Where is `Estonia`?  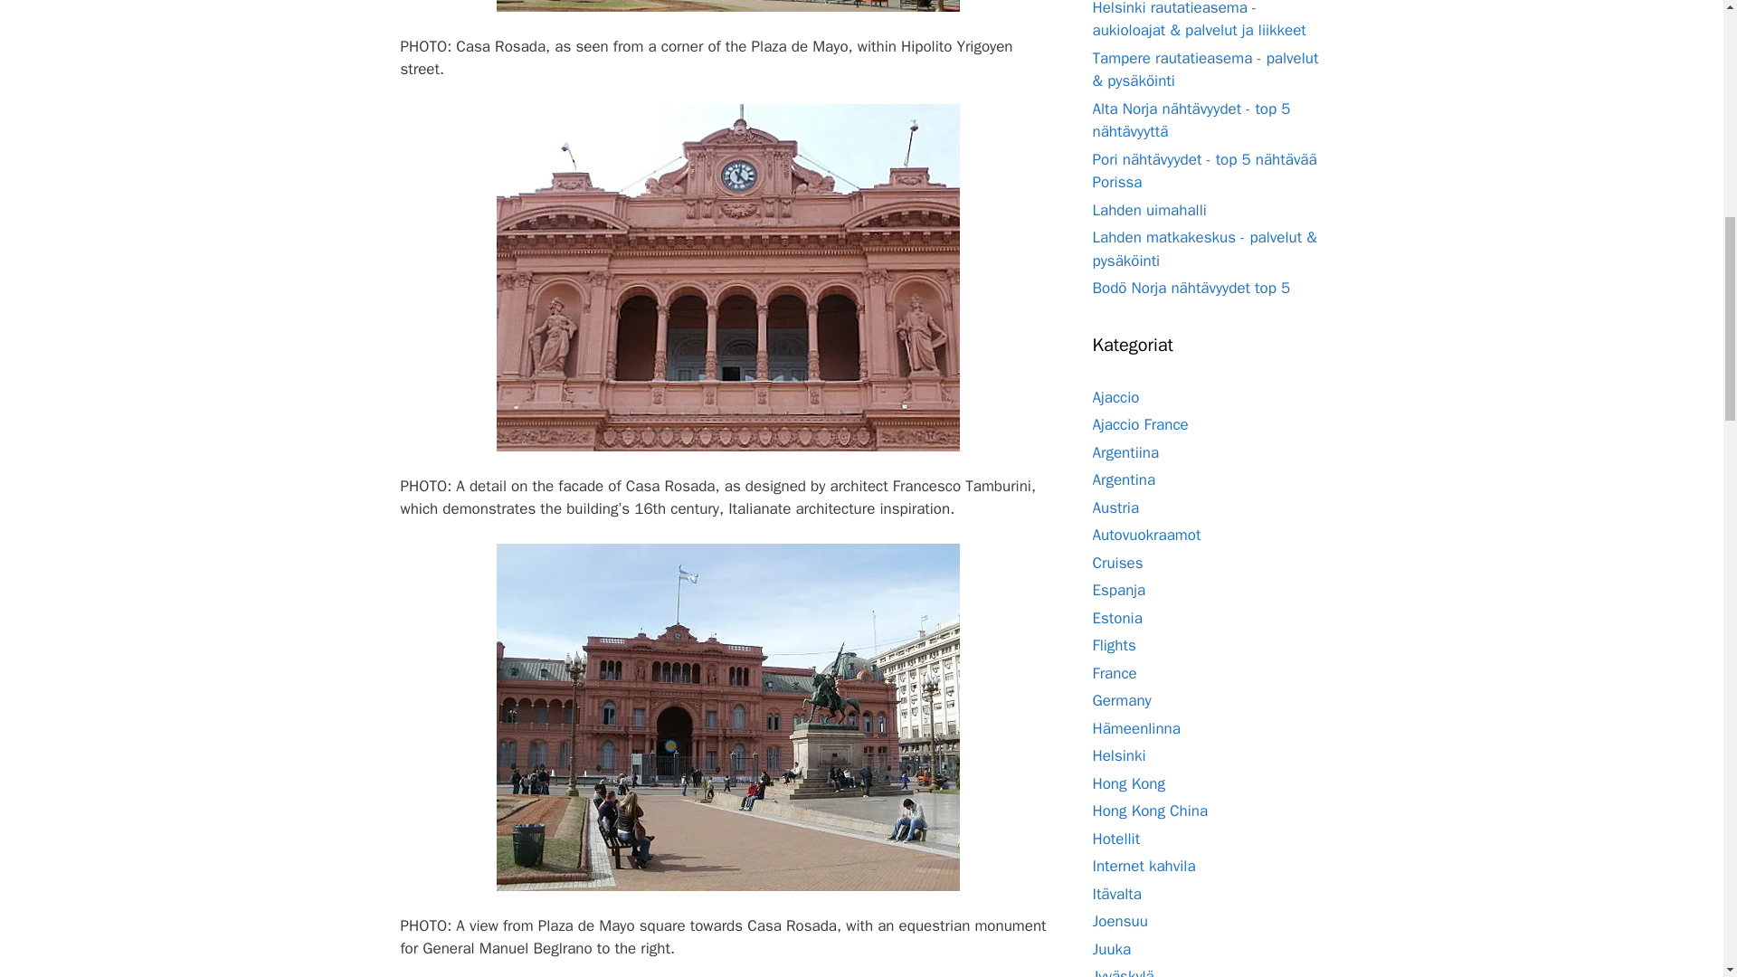
Estonia is located at coordinates (1117, 617).